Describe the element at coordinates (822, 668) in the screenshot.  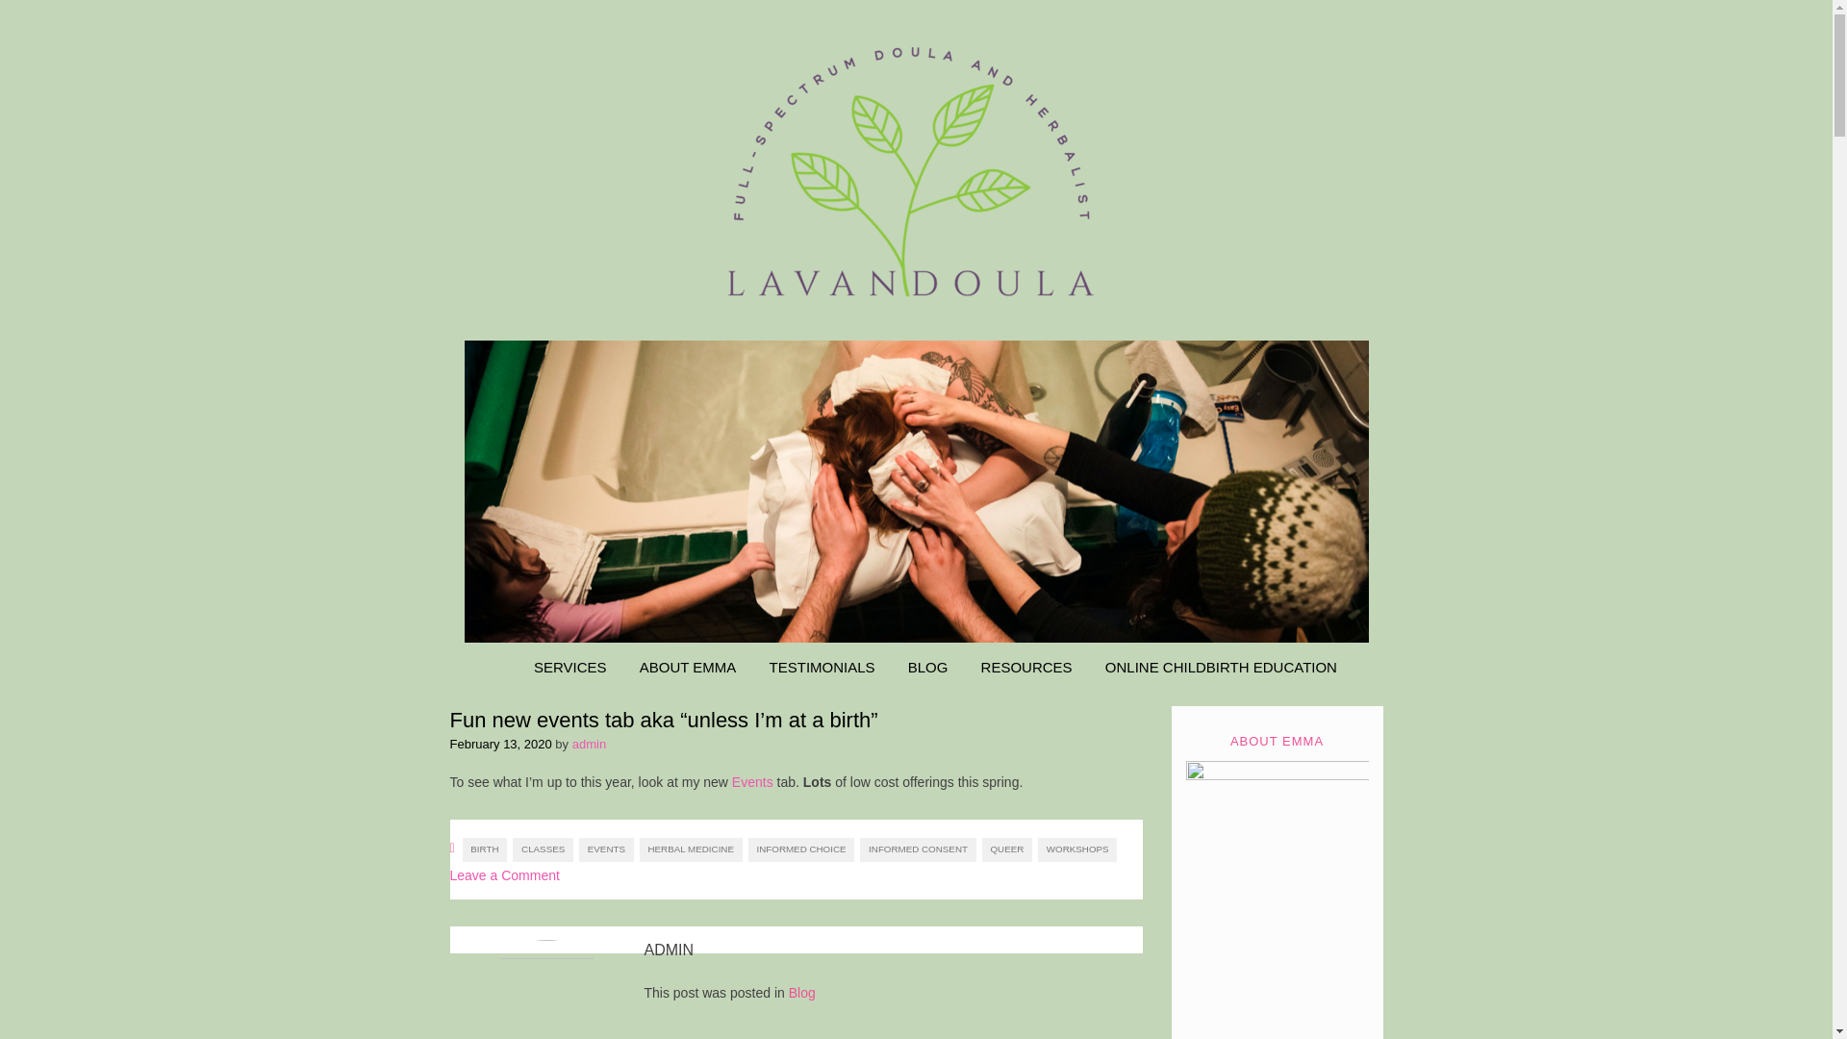
I see `TESTIMONIALS` at that location.